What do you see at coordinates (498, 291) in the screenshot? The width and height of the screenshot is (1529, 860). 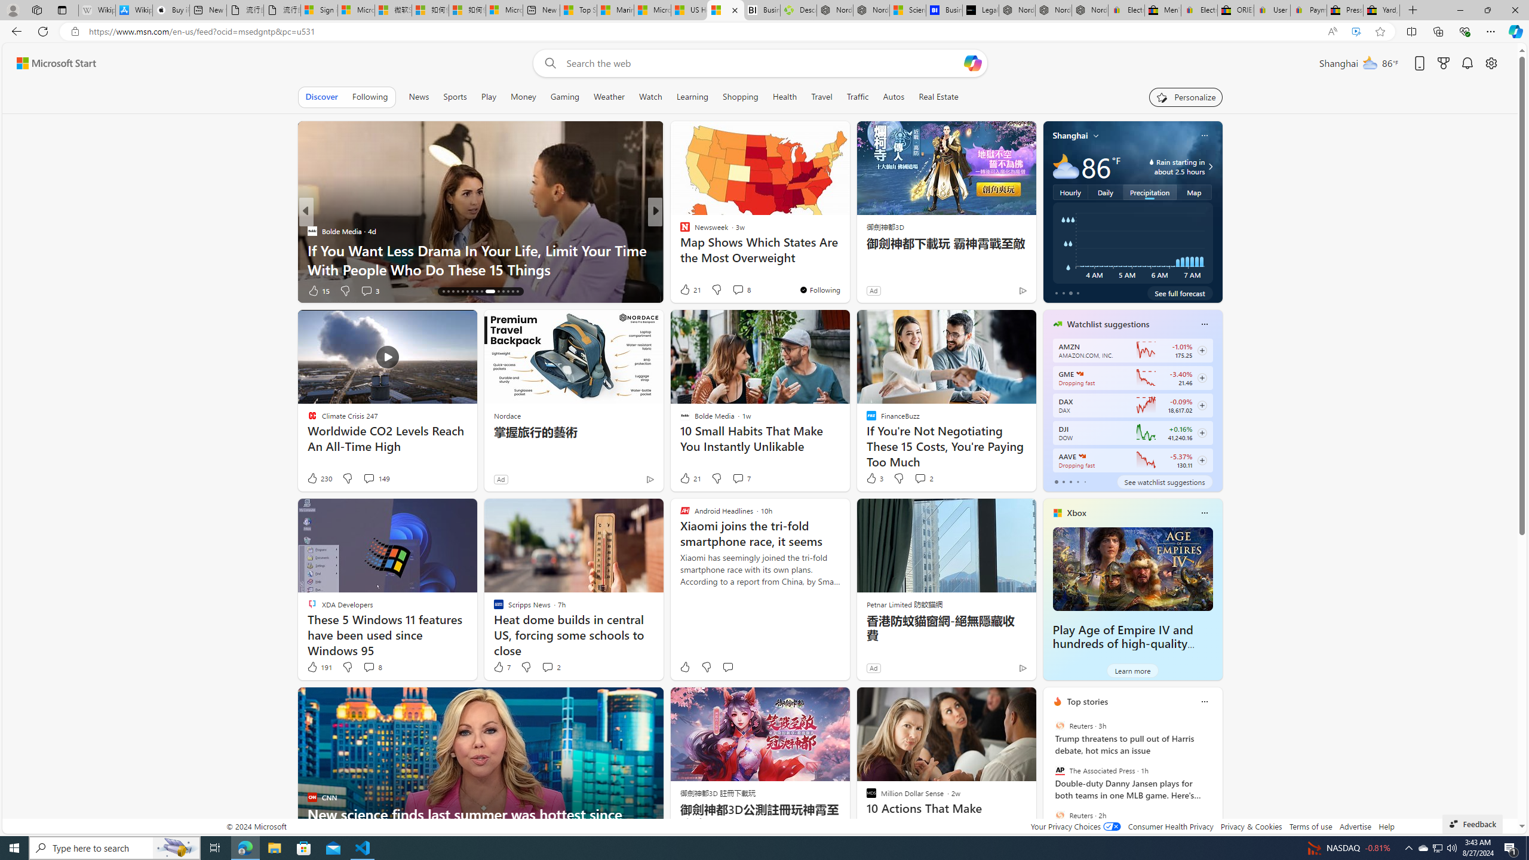 I see `AutomationID: tab-26` at bounding box center [498, 291].